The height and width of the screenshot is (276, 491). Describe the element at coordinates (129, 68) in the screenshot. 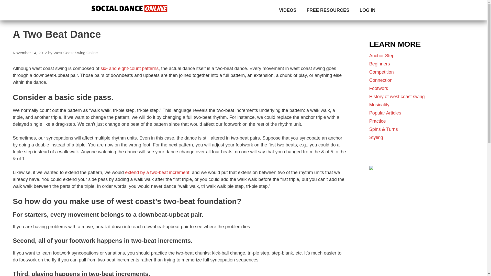

I see `six- and eight-count patterns` at that location.